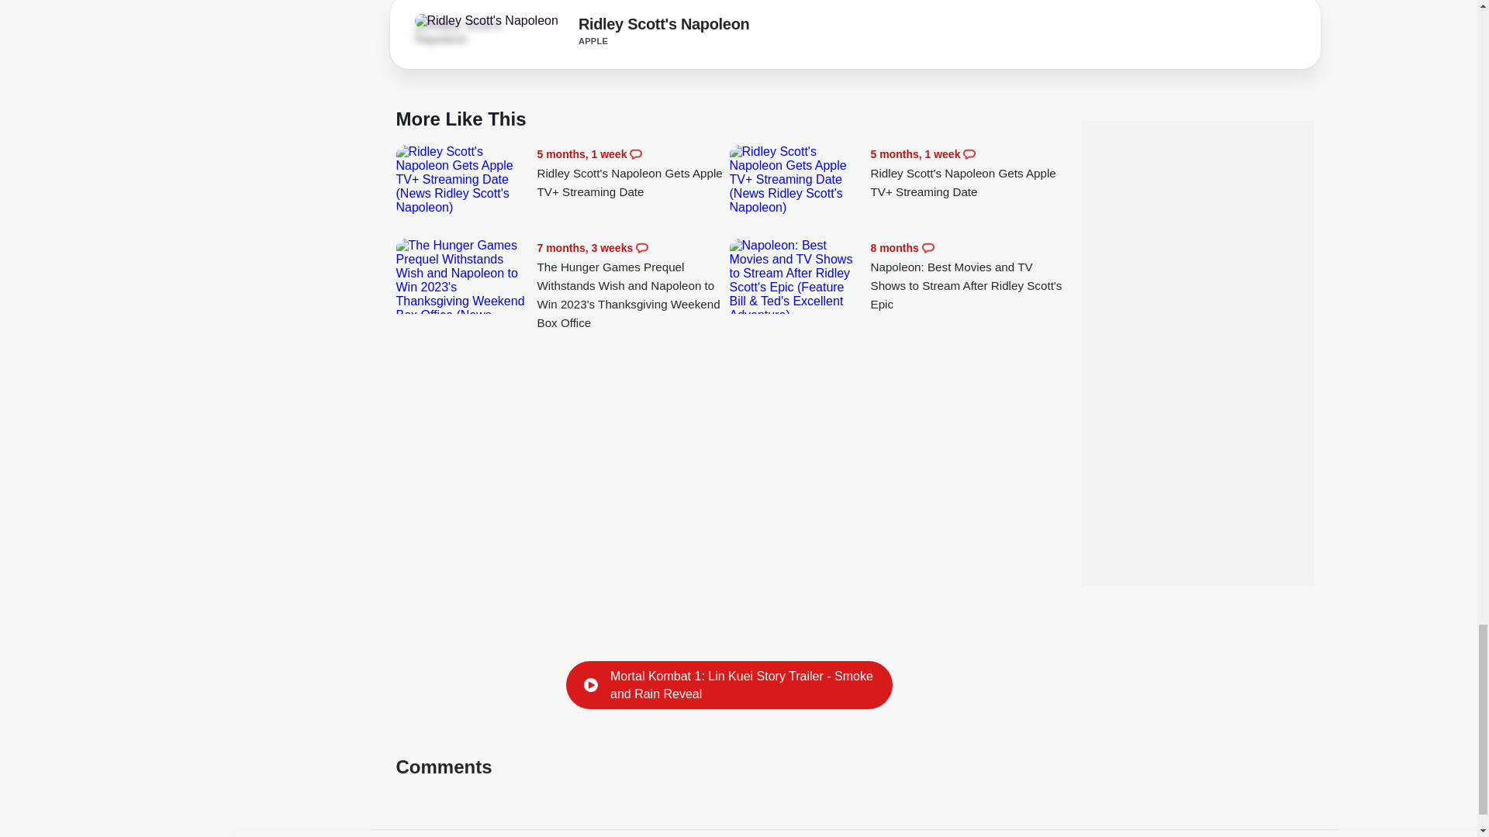  What do you see at coordinates (664, 26) in the screenshot?
I see `Ridley Scott's Napoleon` at bounding box center [664, 26].